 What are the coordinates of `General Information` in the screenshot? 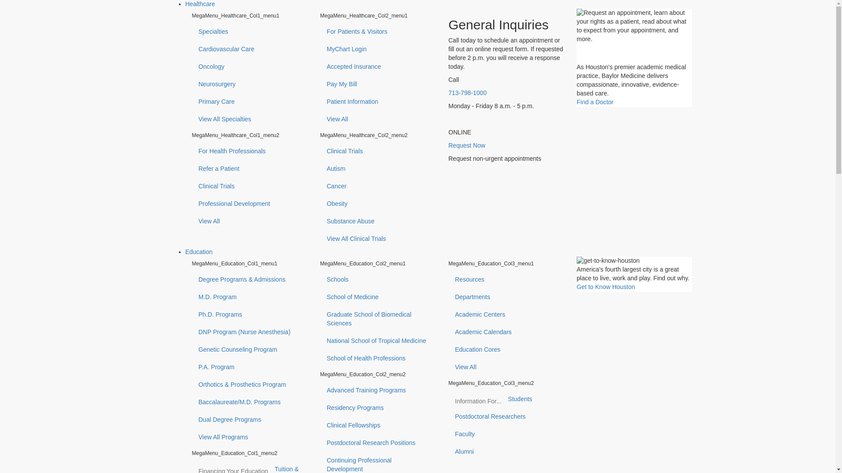 It's located at (634, 36).